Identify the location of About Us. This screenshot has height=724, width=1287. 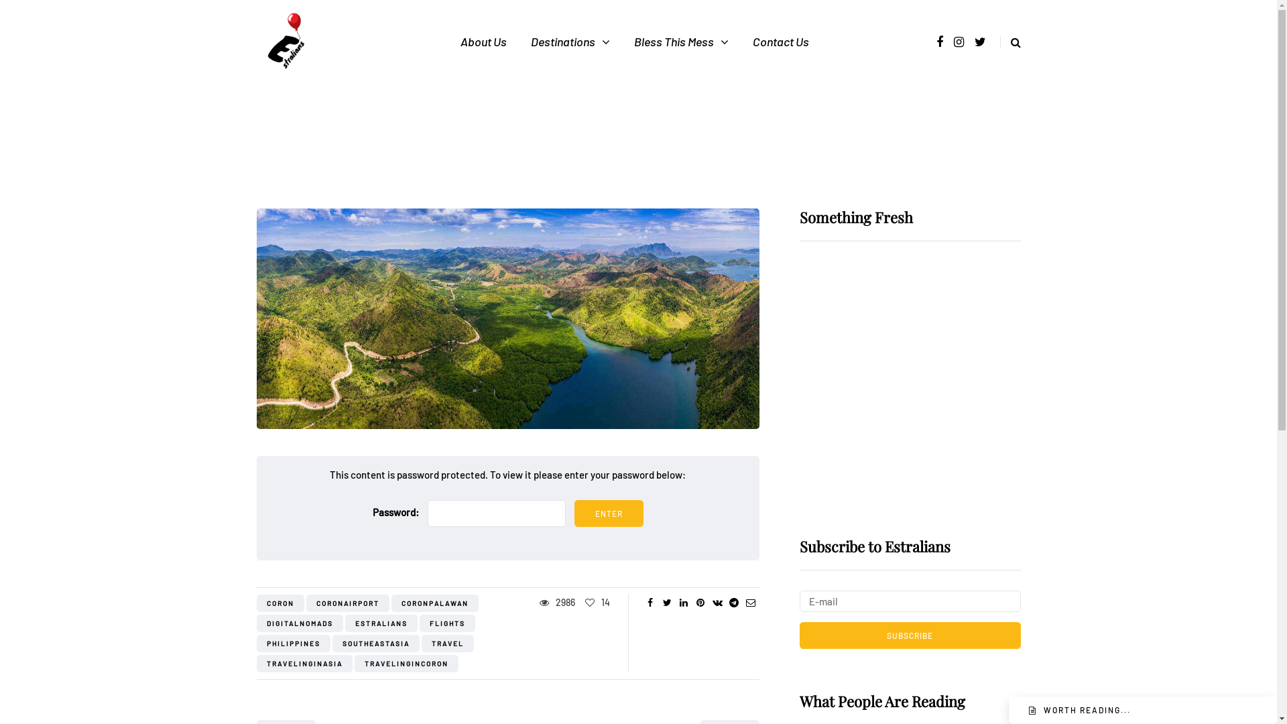
(484, 42).